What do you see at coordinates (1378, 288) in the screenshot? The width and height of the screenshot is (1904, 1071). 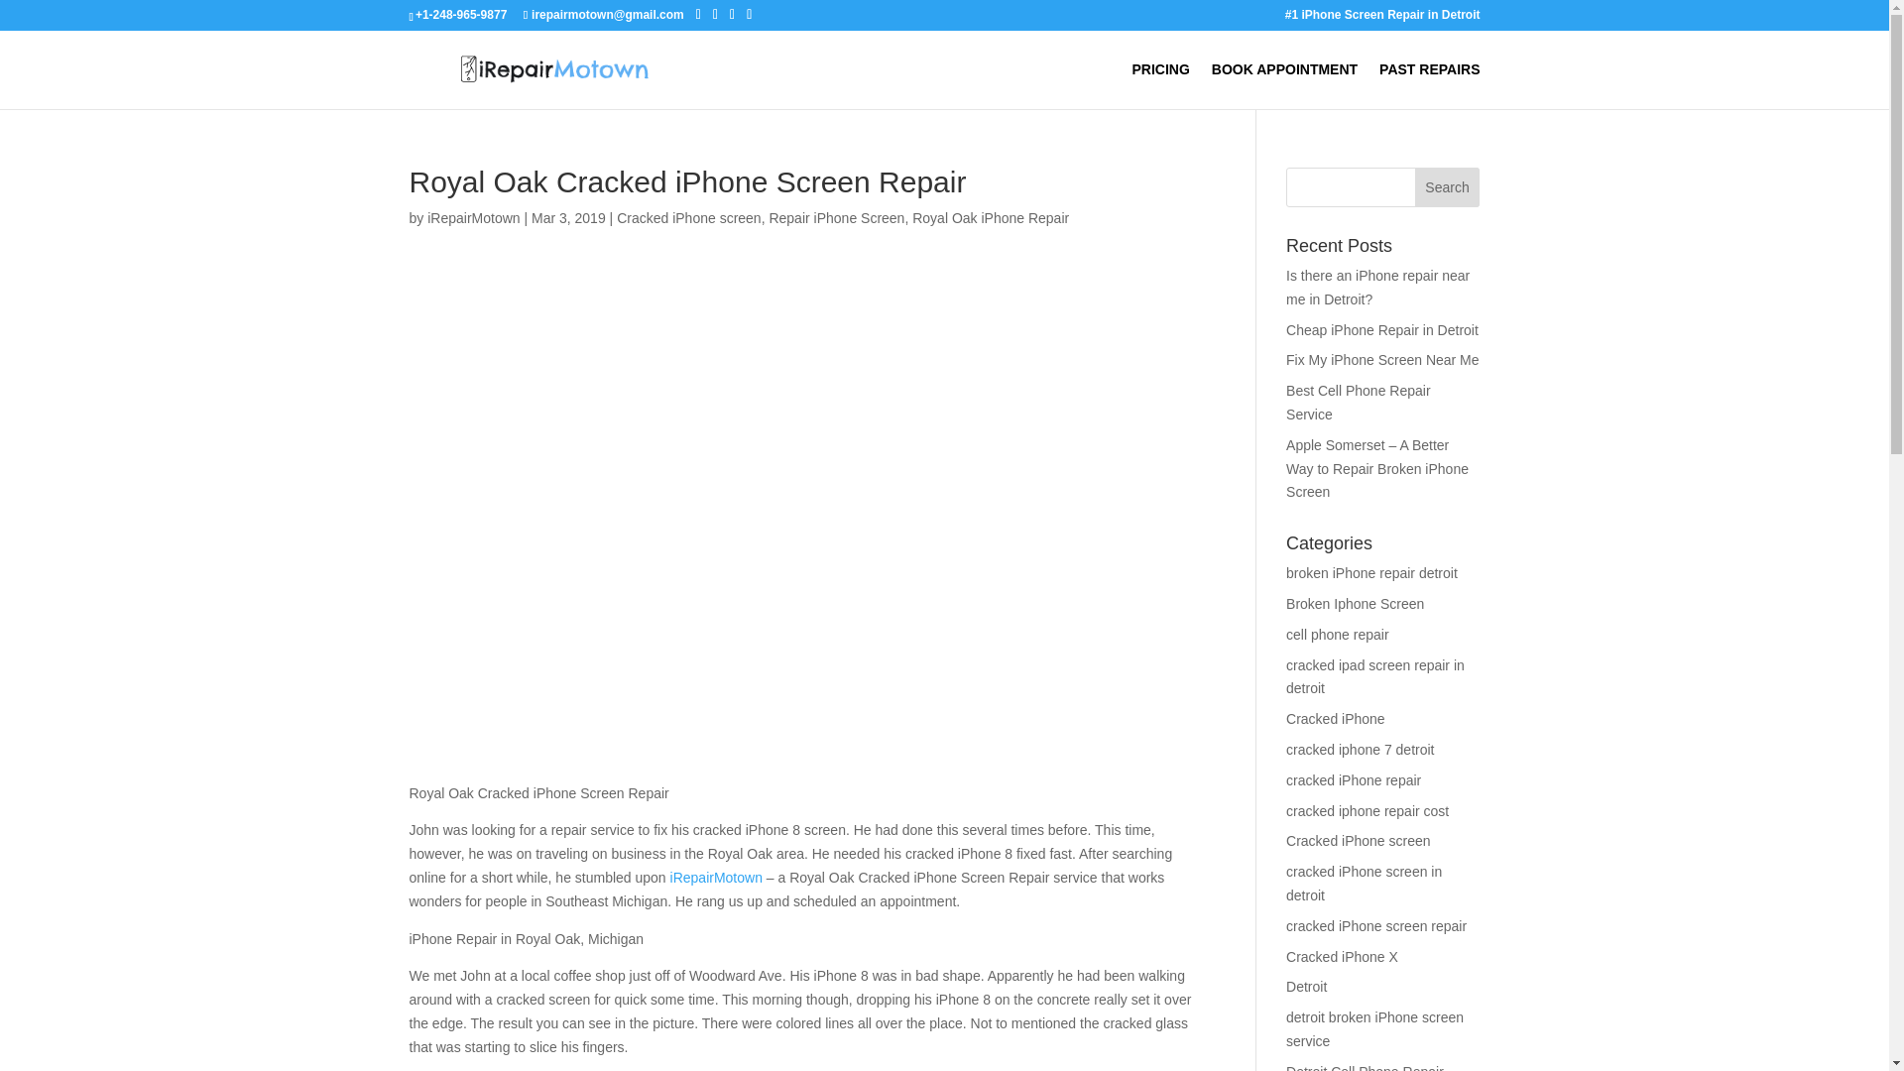 I see `Is there an iPhone repair near me in Detroit?` at bounding box center [1378, 288].